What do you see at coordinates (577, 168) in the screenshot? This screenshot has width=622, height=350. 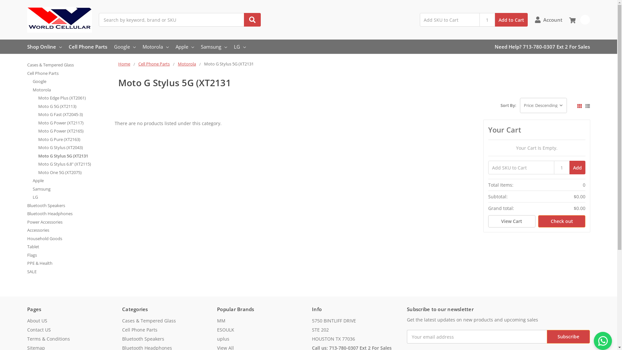 I see `Add` at bounding box center [577, 168].